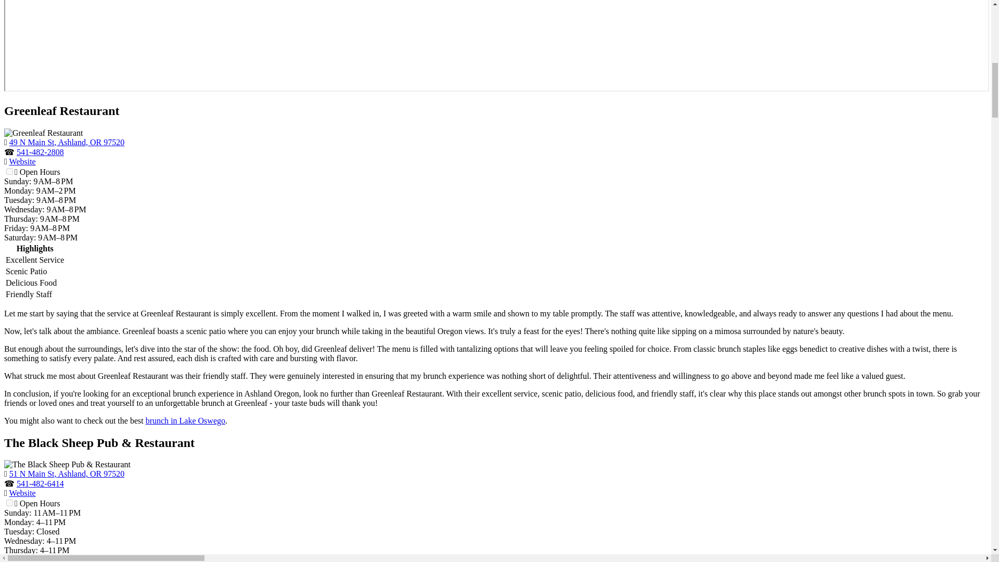 This screenshot has height=562, width=999. Describe the element at coordinates (9, 503) in the screenshot. I see `on` at that location.